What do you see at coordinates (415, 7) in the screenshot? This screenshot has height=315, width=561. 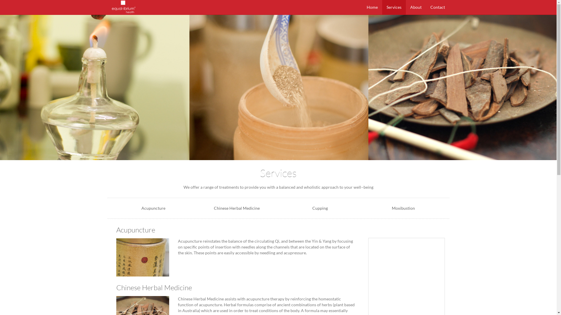 I see `About` at bounding box center [415, 7].